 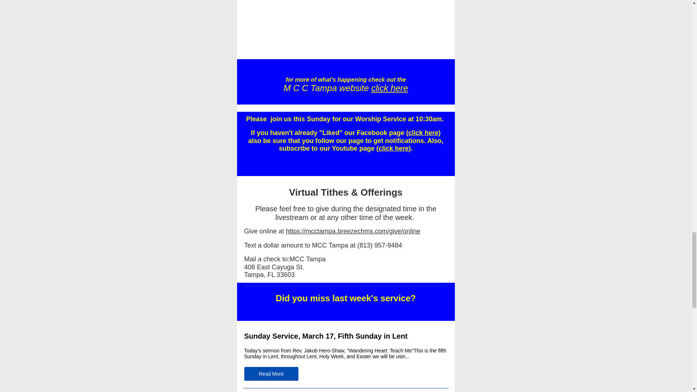 What do you see at coordinates (390, 88) in the screenshot?
I see `click here` at bounding box center [390, 88].